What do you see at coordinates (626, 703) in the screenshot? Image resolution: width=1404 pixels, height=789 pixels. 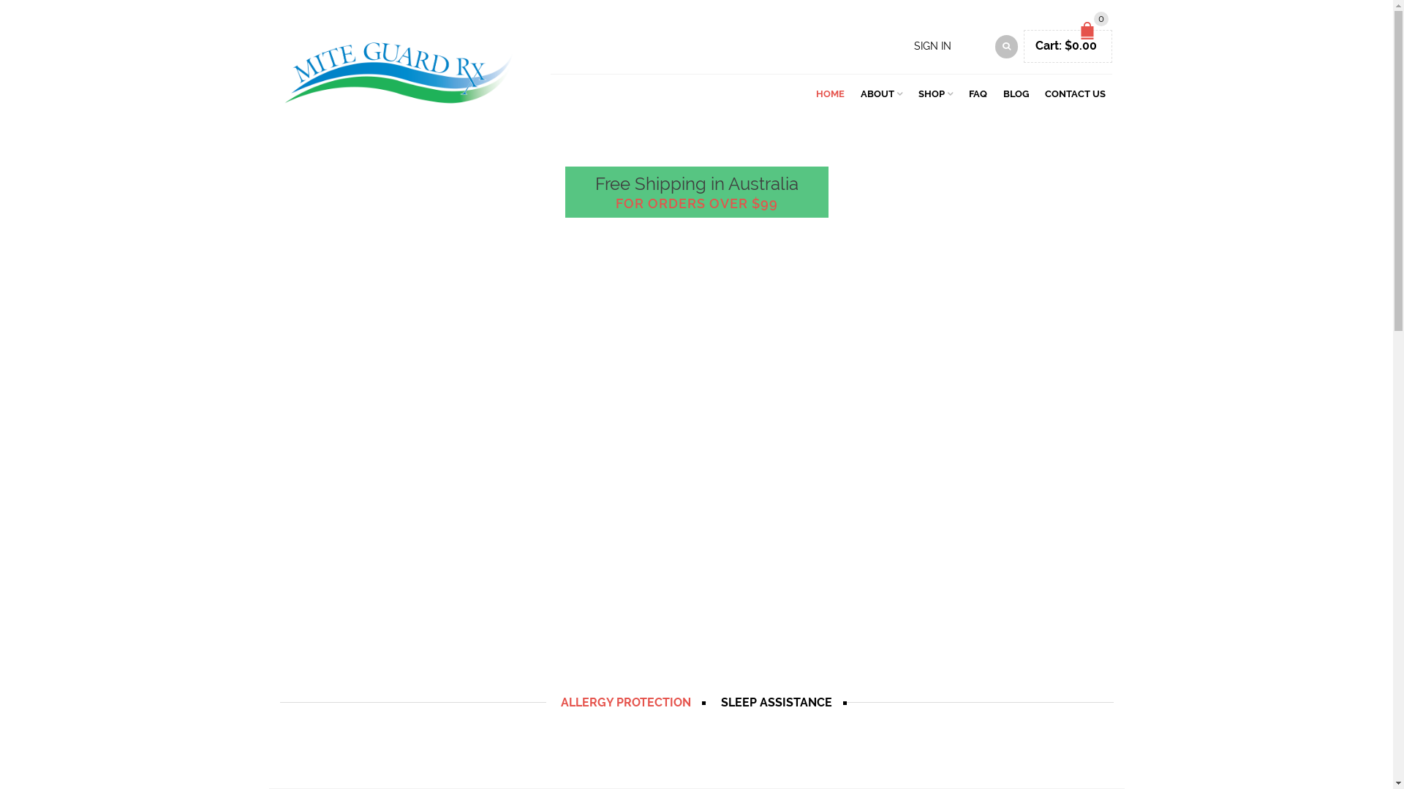 I see `ALLERGY PROTECTION` at bounding box center [626, 703].